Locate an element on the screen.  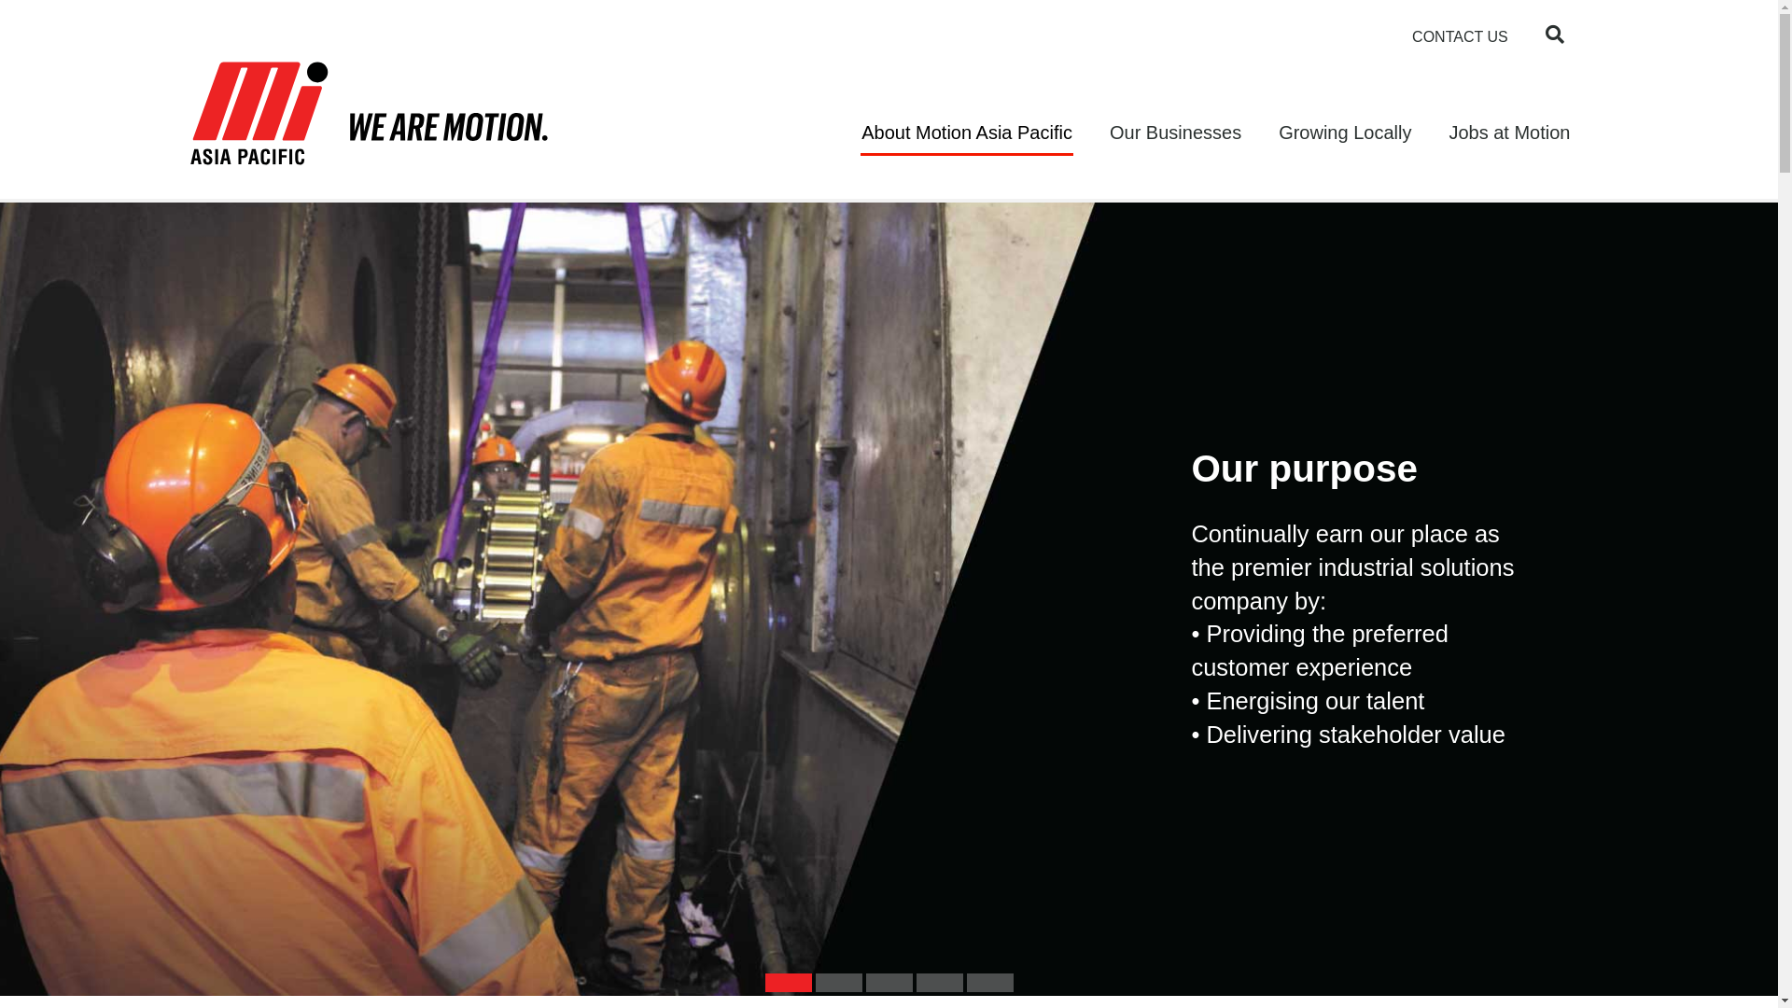
Growing Locally is located at coordinates (1345, 133).